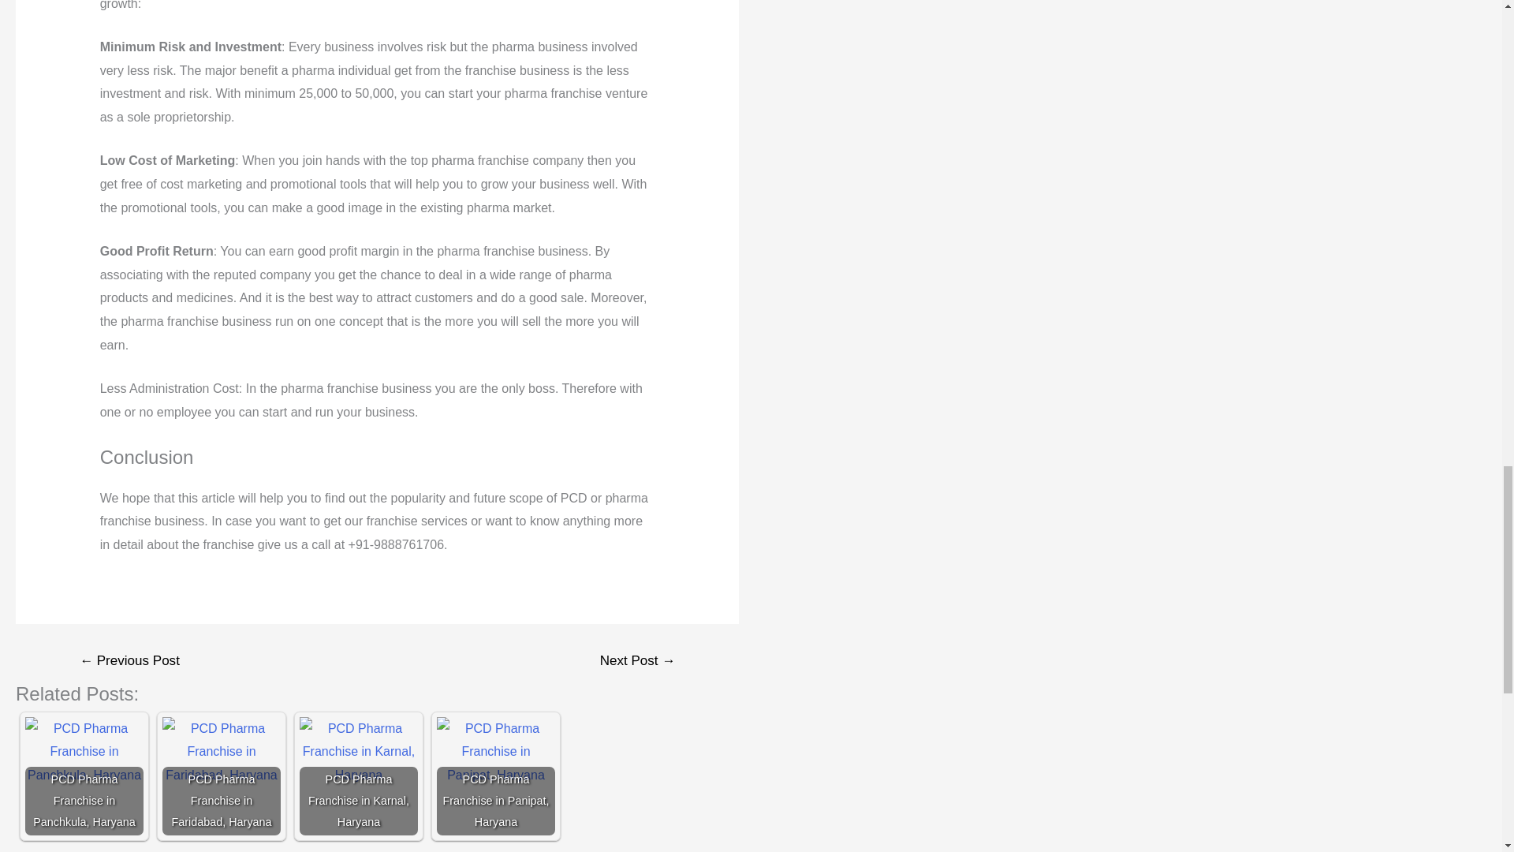 The height and width of the screenshot is (852, 1514). Describe the element at coordinates (84, 751) in the screenshot. I see `PCD Pharma Franchise in Panchkula, Haryana` at that location.